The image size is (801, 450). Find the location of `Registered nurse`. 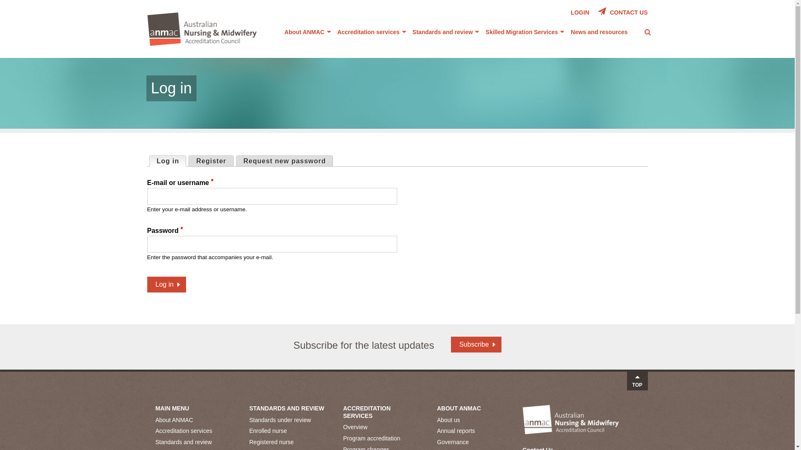

Registered nurse is located at coordinates (288, 442).